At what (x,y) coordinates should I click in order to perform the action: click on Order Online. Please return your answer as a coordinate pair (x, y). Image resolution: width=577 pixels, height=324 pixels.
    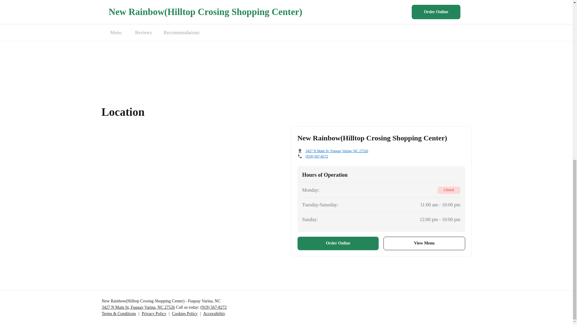
    Looking at the image, I should click on (338, 243).